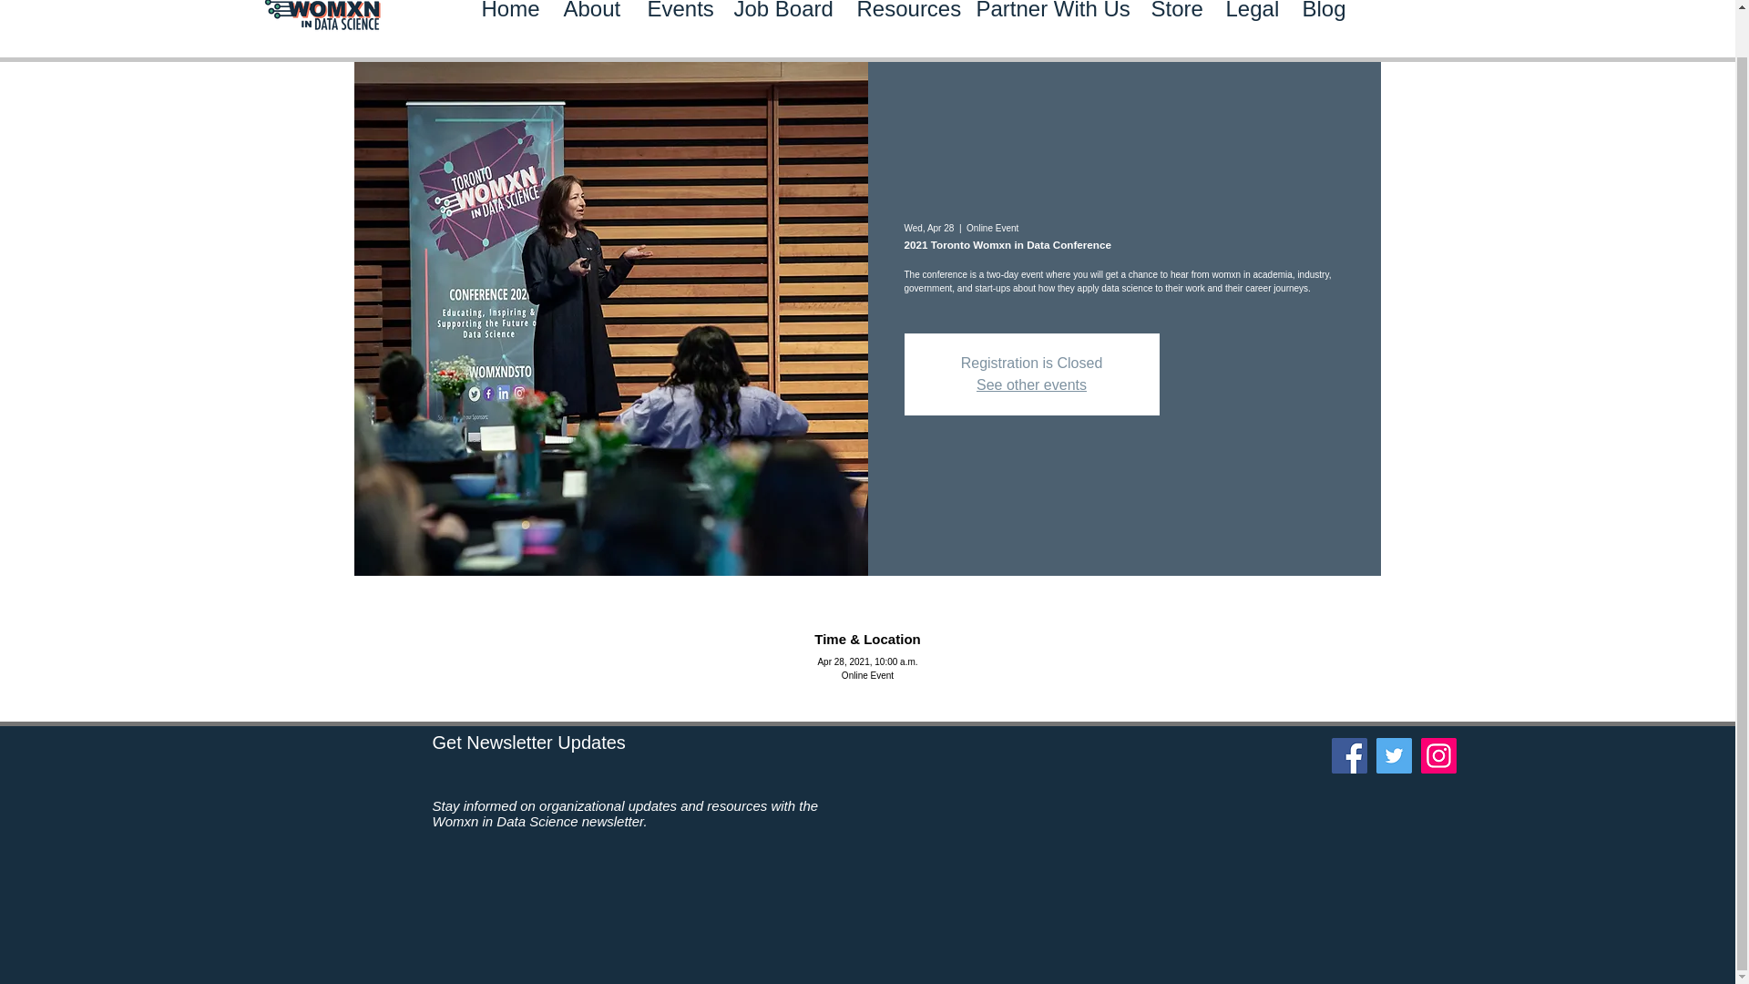 The width and height of the screenshot is (1749, 984). What do you see at coordinates (1031, 384) in the screenshot?
I see `See other events` at bounding box center [1031, 384].